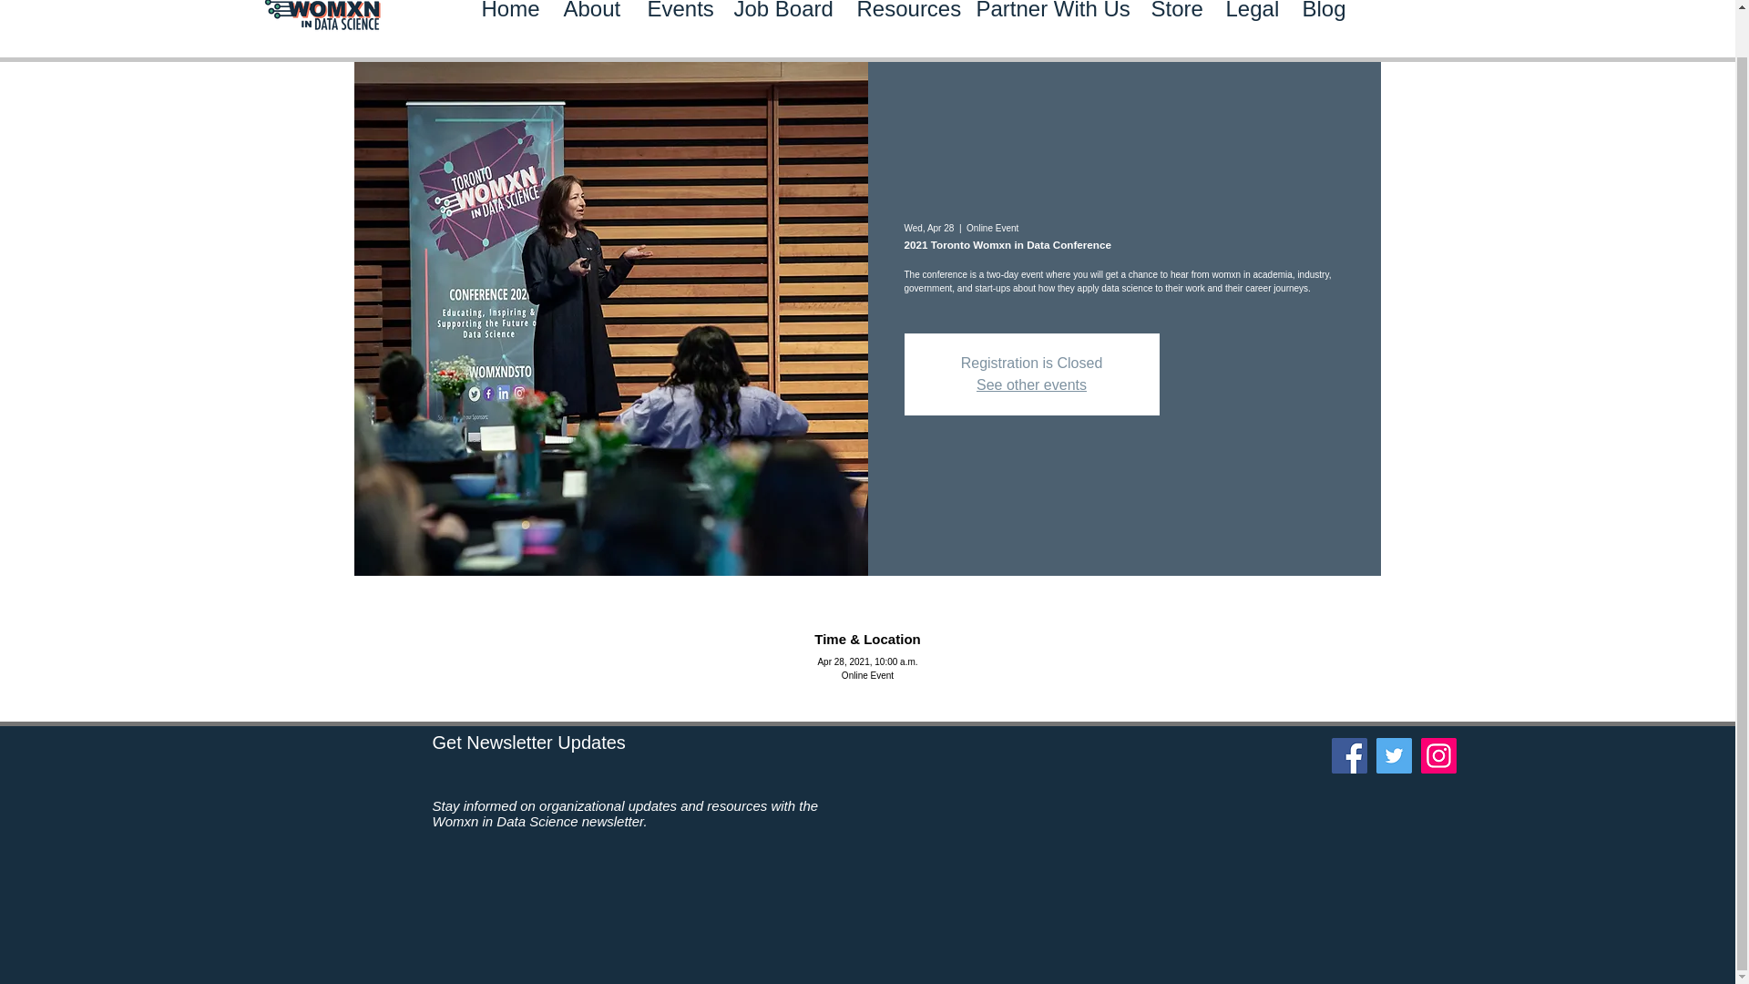 The width and height of the screenshot is (1749, 984). What do you see at coordinates (1031, 384) in the screenshot?
I see `See other events` at bounding box center [1031, 384].